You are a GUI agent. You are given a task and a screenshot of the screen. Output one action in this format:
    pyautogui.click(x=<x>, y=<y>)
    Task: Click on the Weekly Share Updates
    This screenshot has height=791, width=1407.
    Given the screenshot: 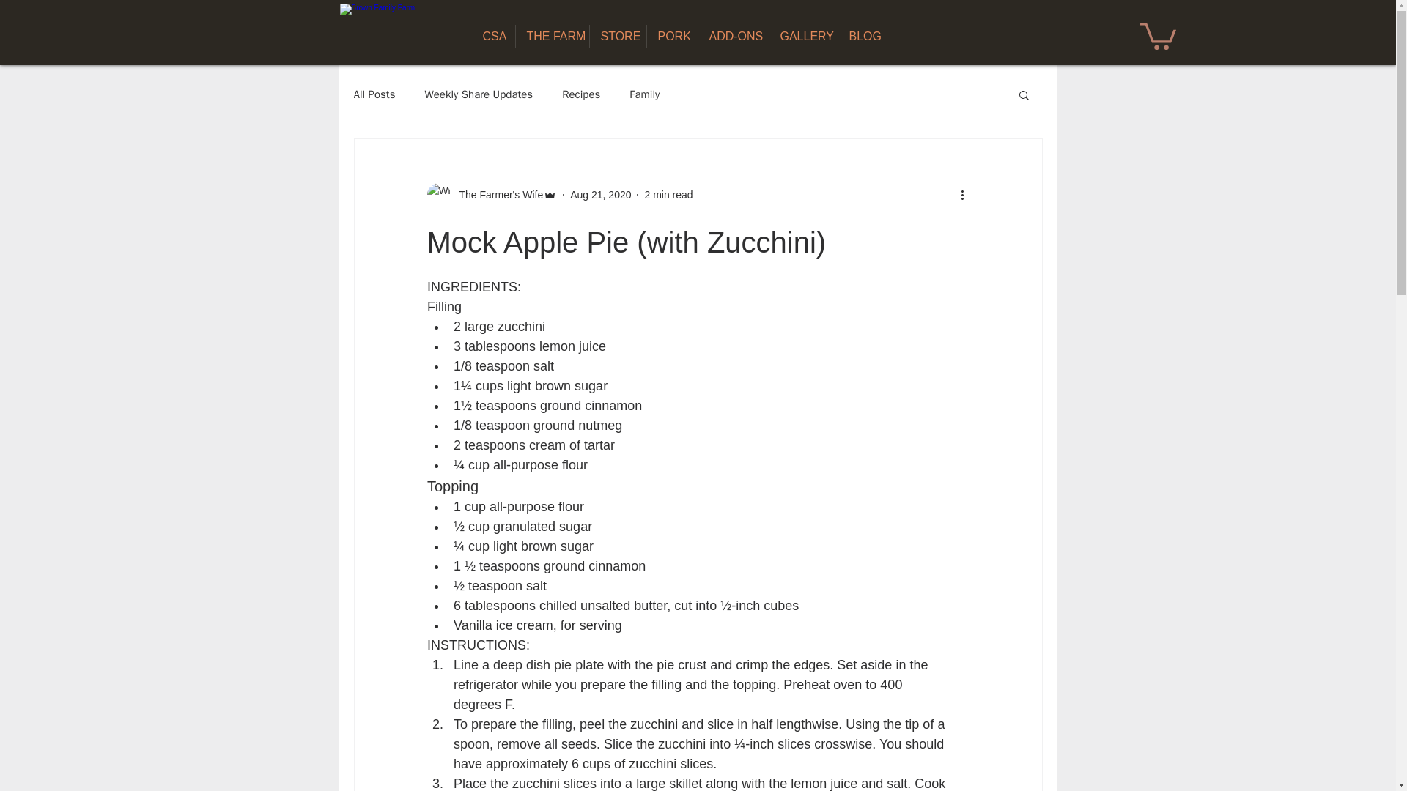 What is the action you would take?
    pyautogui.click(x=479, y=94)
    